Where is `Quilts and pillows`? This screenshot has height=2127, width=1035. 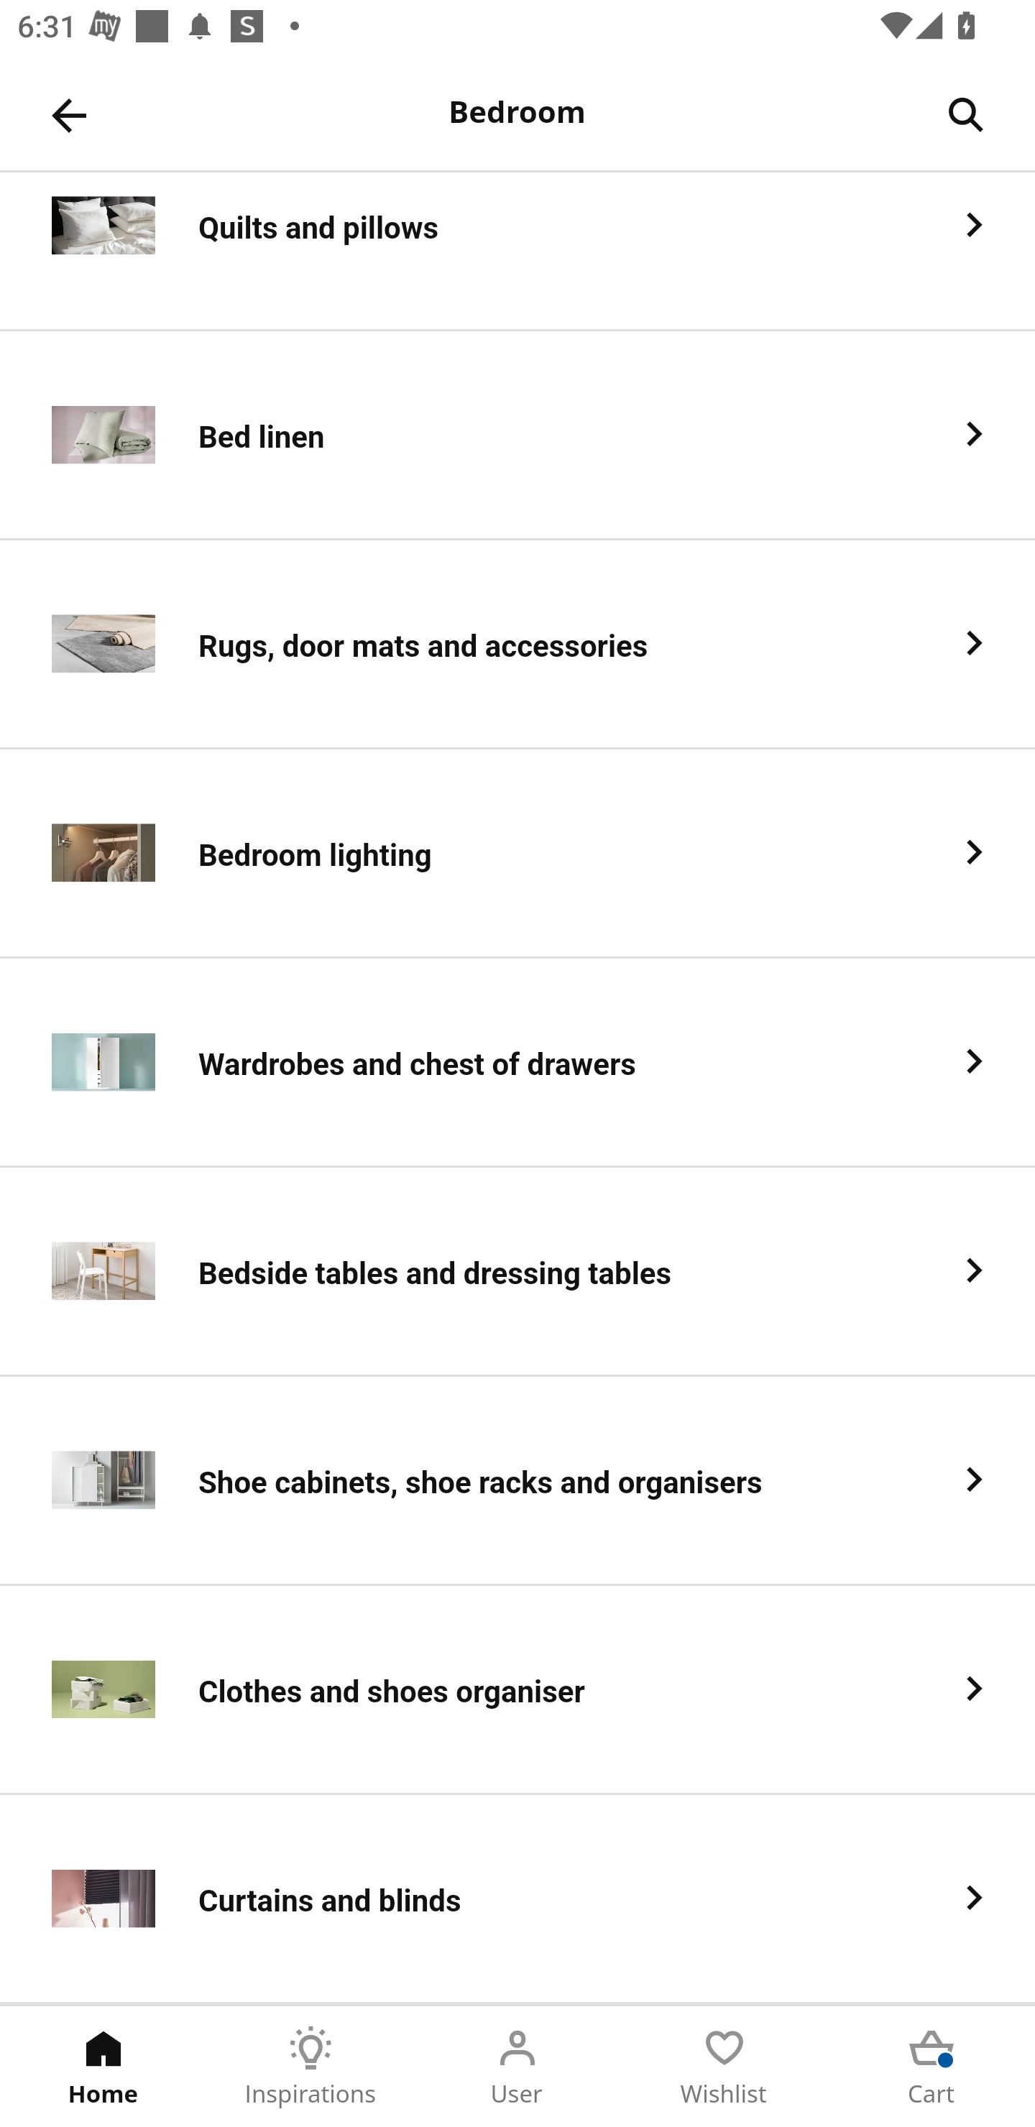
Quilts and pillows is located at coordinates (517, 252).